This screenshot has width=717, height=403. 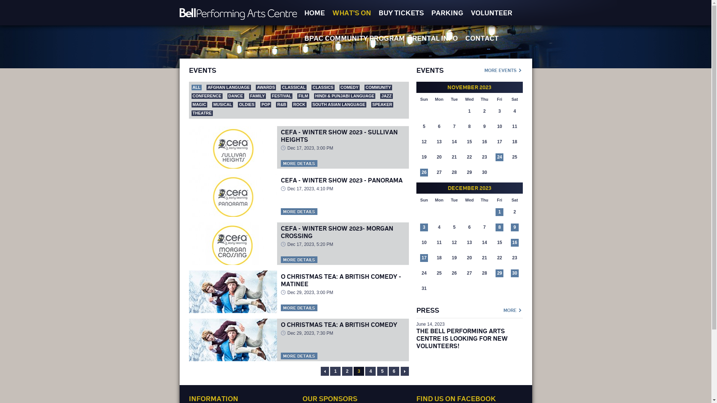 I want to click on DANCE, so click(x=236, y=96).